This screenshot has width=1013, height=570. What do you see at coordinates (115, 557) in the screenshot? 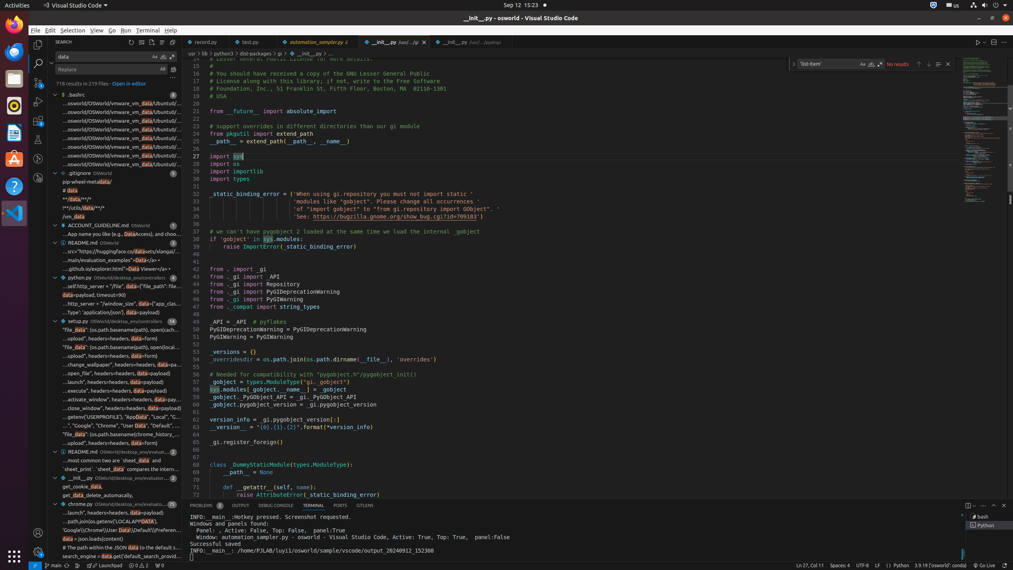
I see `' search_engine = data.get('default_search_provider_data', {}).get('template_url_data', {}).get('short_name',' at column 25 found data` at bounding box center [115, 557].